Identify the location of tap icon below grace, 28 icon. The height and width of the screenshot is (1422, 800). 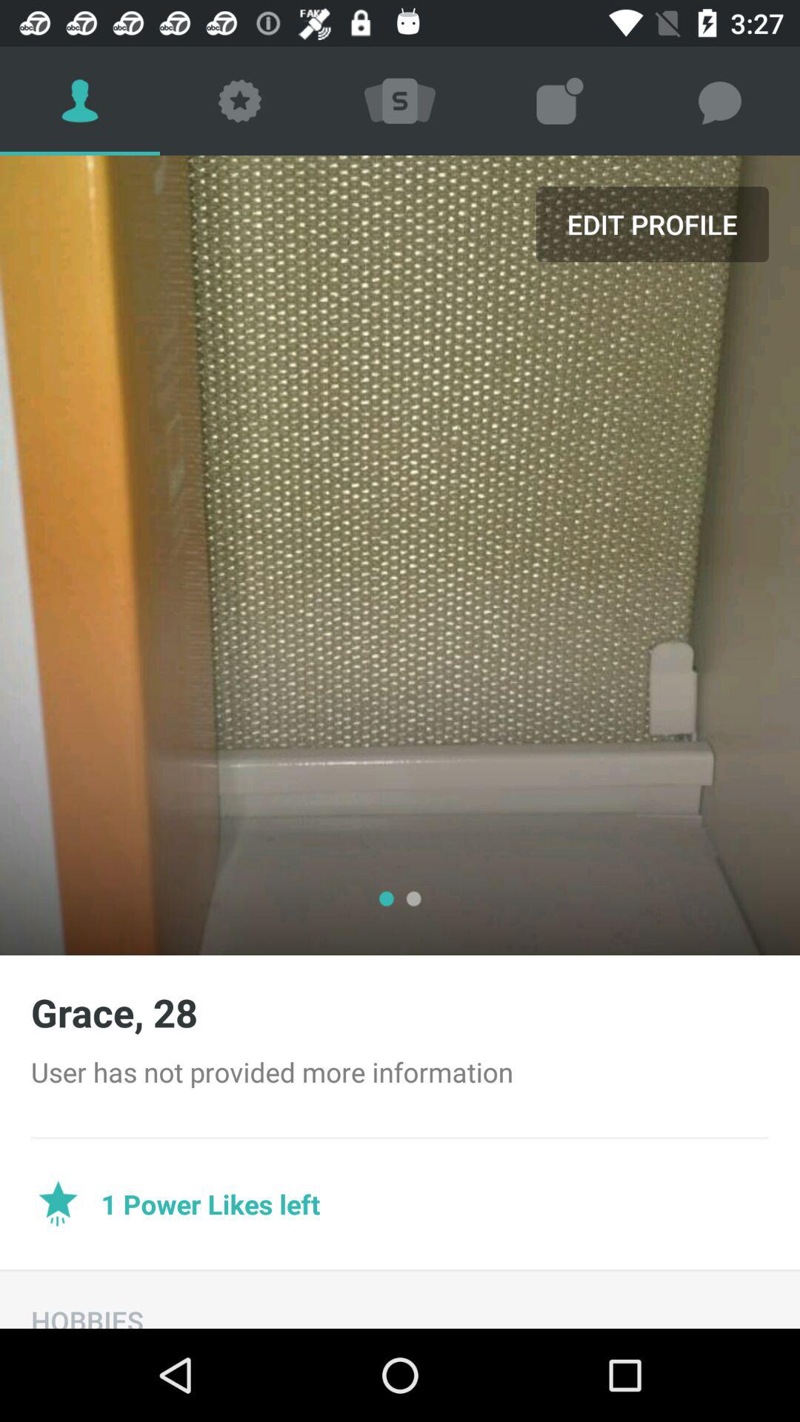
(400, 1072).